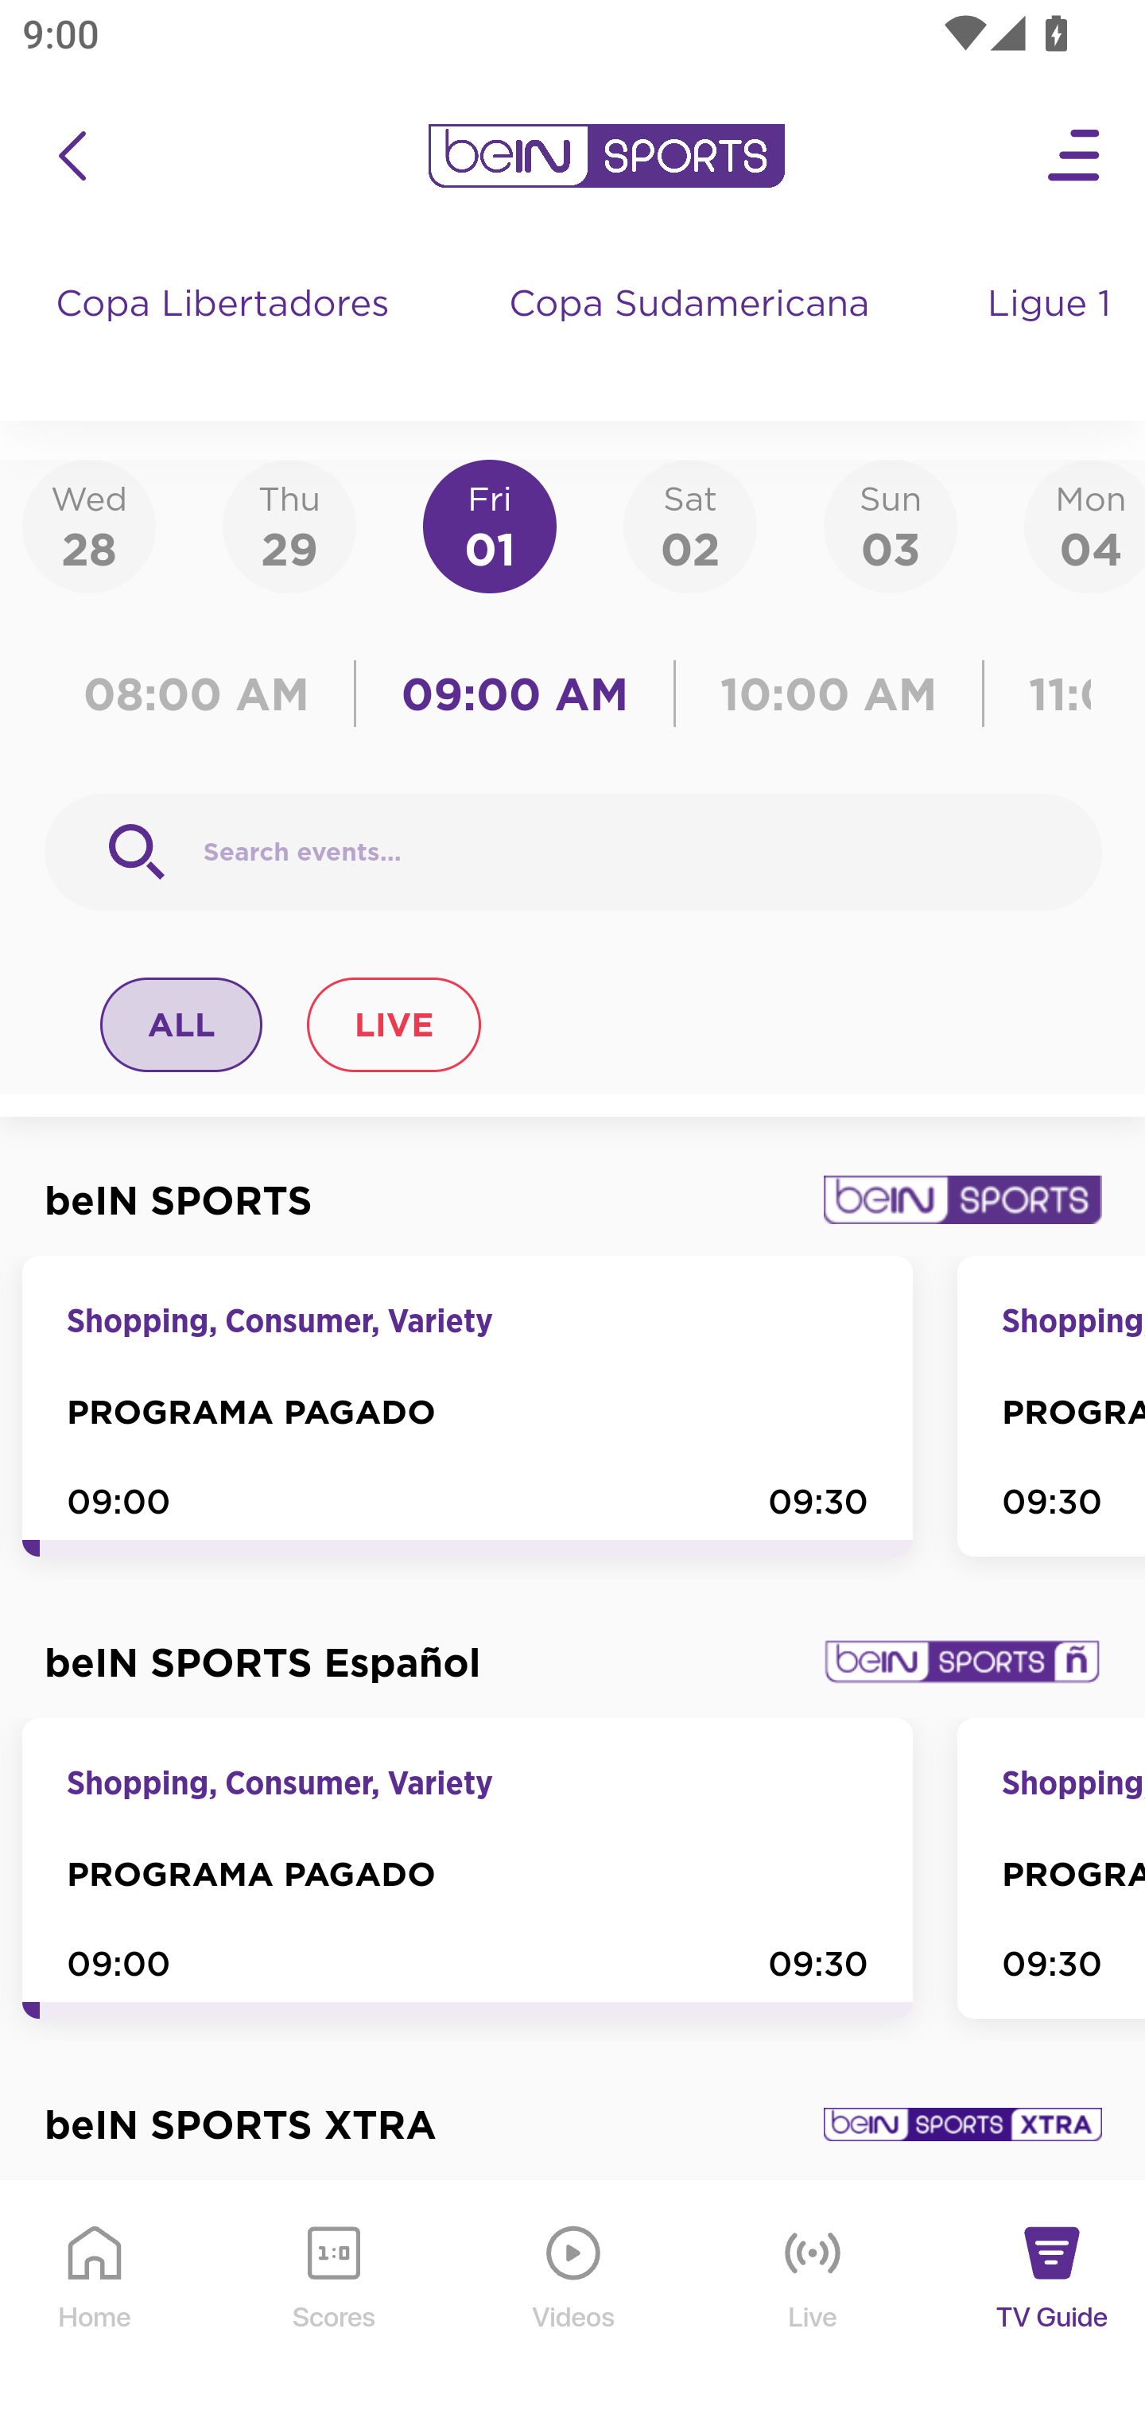 This screenshot has width=1145, height=2418. I want to click on Ligue 1, so click(1052, 334).